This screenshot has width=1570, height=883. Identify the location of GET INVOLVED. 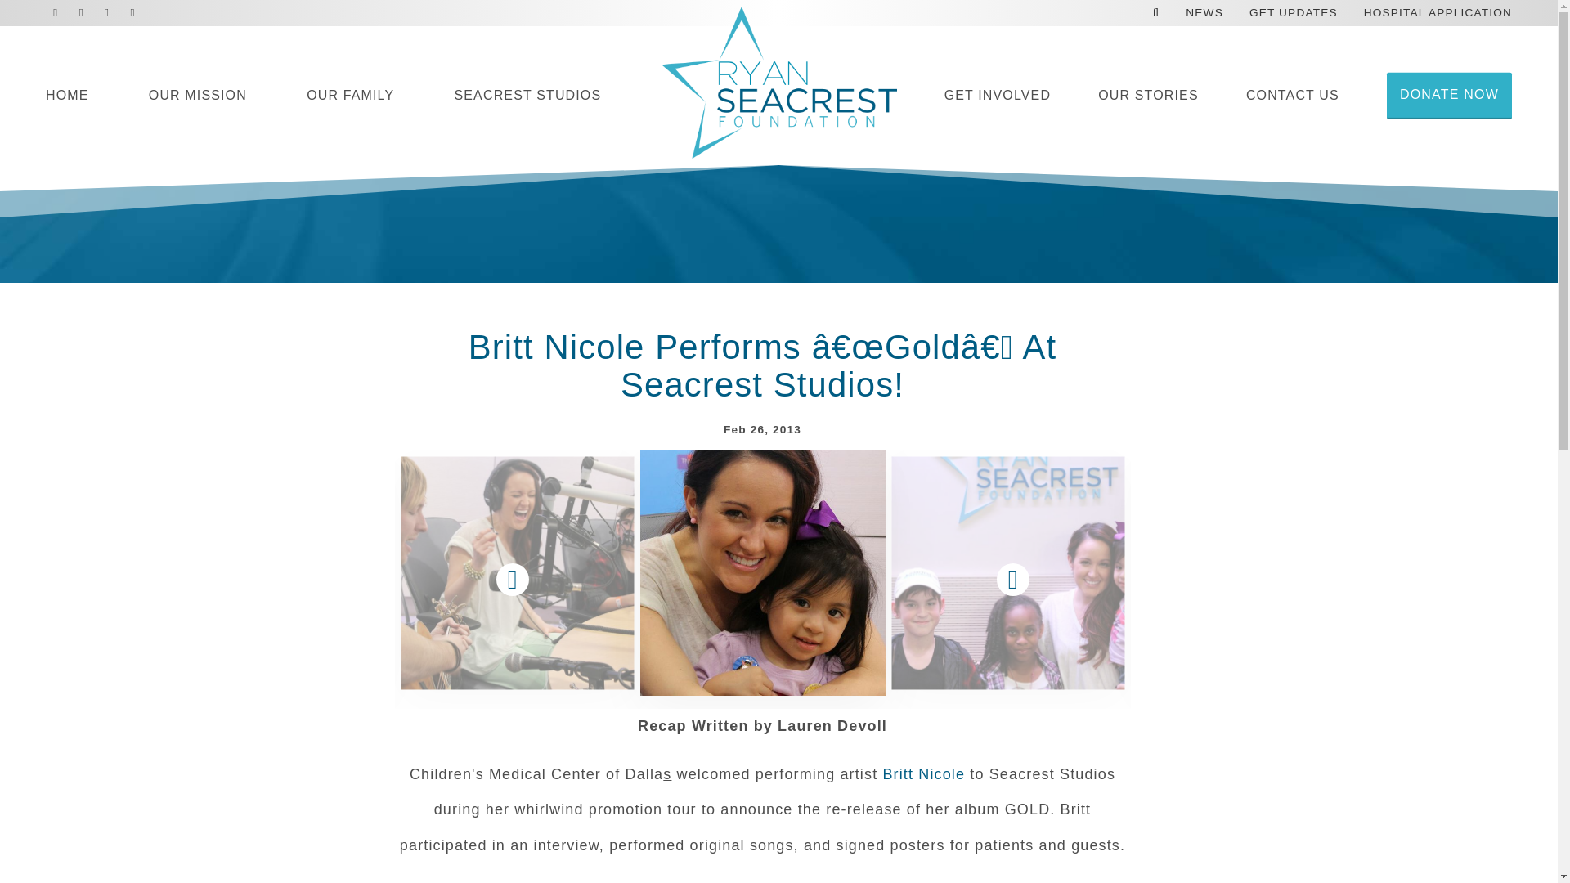
(998, 96).